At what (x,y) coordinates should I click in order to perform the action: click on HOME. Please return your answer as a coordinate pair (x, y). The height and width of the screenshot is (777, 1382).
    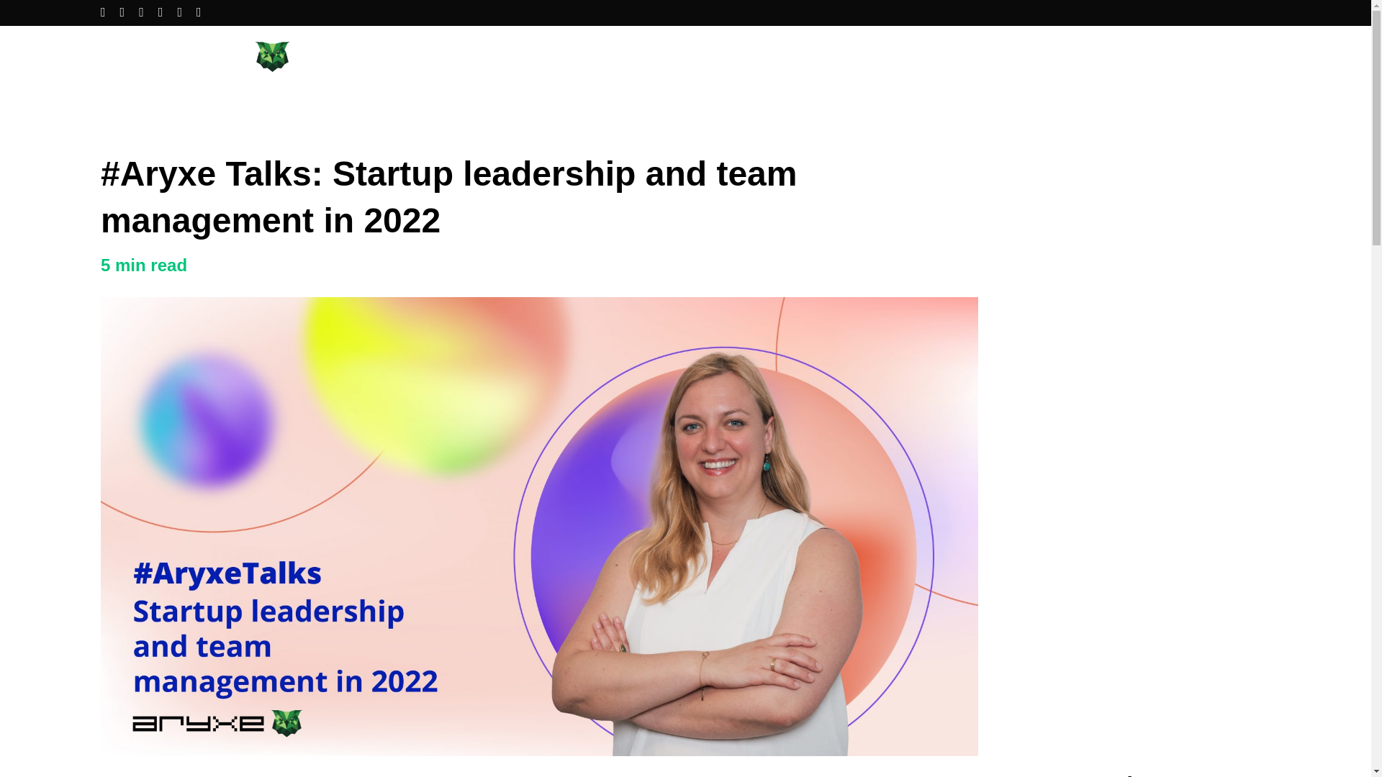
    Looking at the image, I should click on (970, 58).